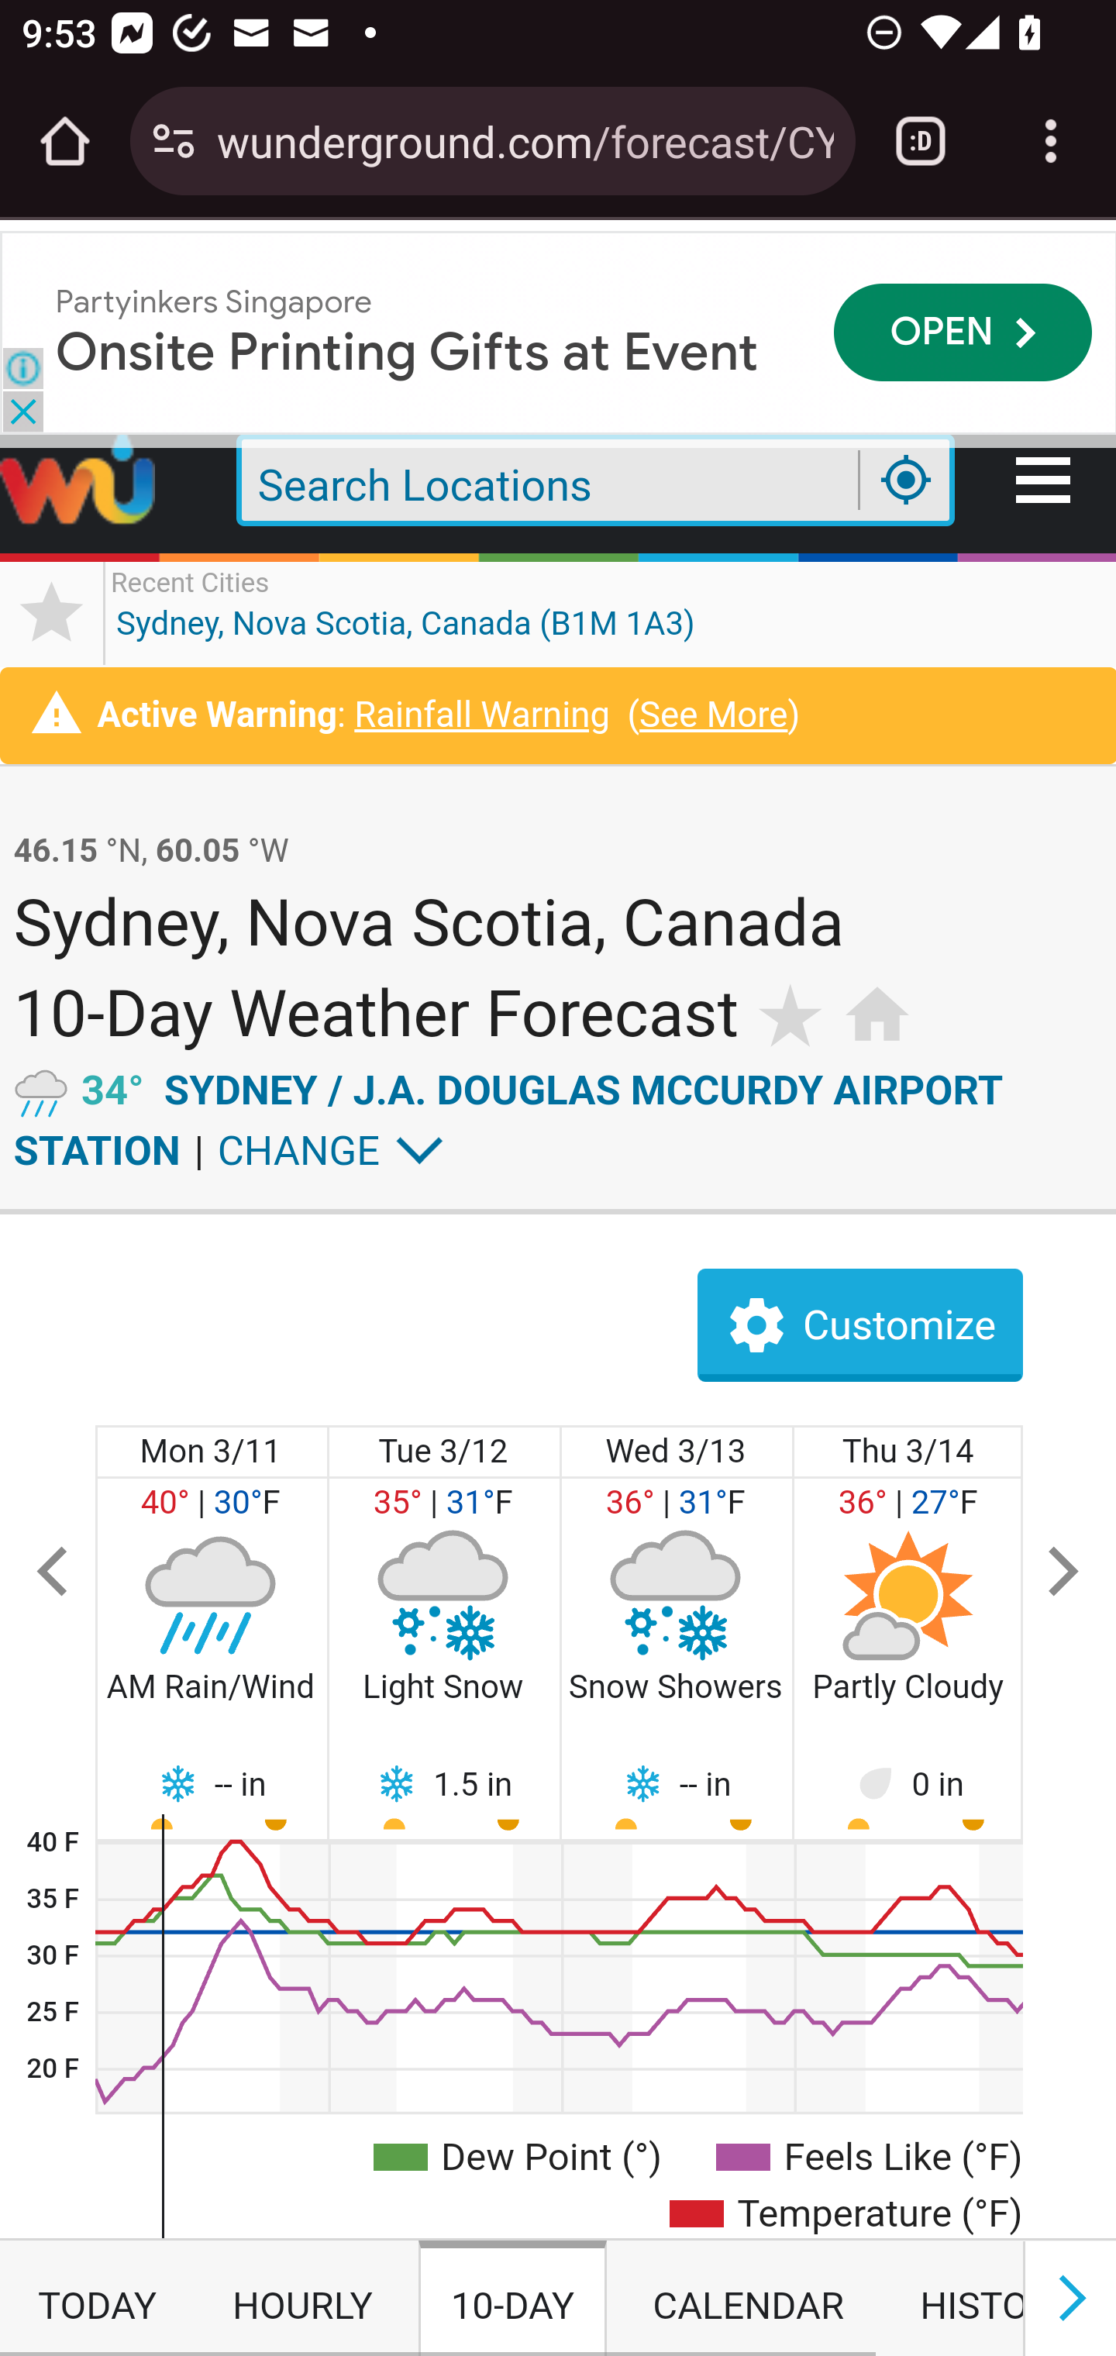 The width and height of the screenshot is (1116, 2356). Describe the element at coordinates (445, 1784) in the screenshot. I see `Snow 1.5 in Snow 1.5 in` at that location.